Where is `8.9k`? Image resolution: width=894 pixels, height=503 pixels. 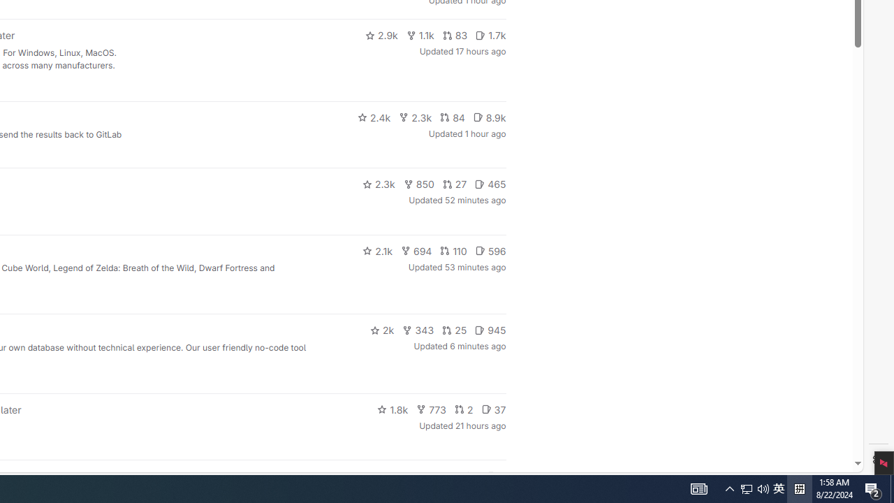
8.9k is located at coordinates (489, 117).